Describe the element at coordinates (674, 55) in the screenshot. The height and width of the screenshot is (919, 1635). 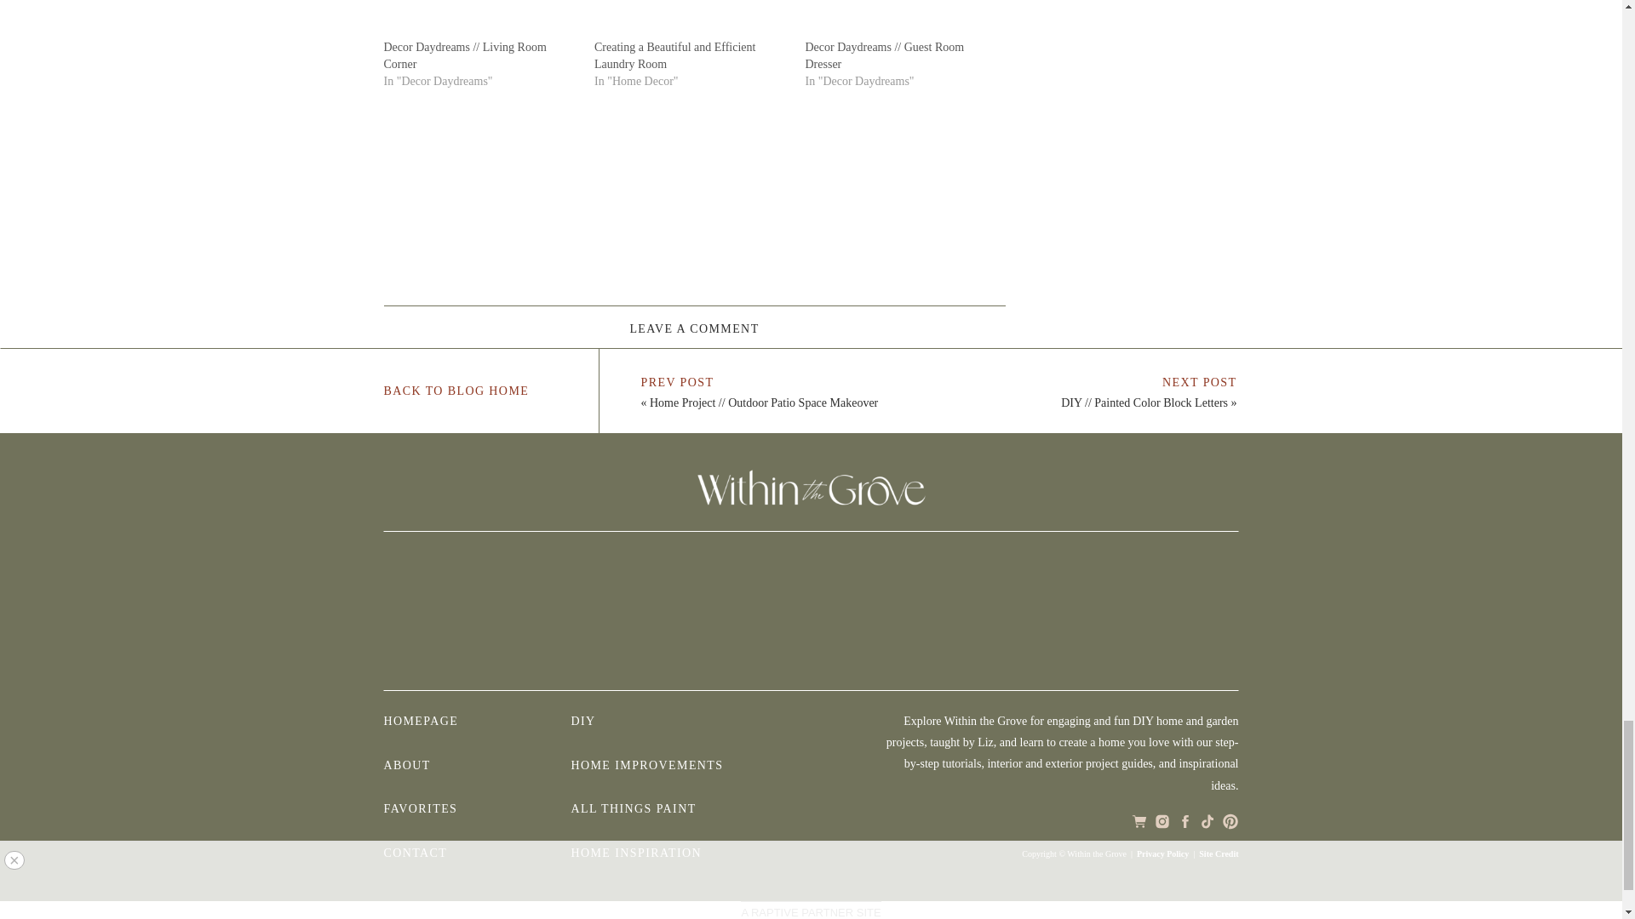
I see `Creating a Beautiful and Efficient Laundry Room` at that location.